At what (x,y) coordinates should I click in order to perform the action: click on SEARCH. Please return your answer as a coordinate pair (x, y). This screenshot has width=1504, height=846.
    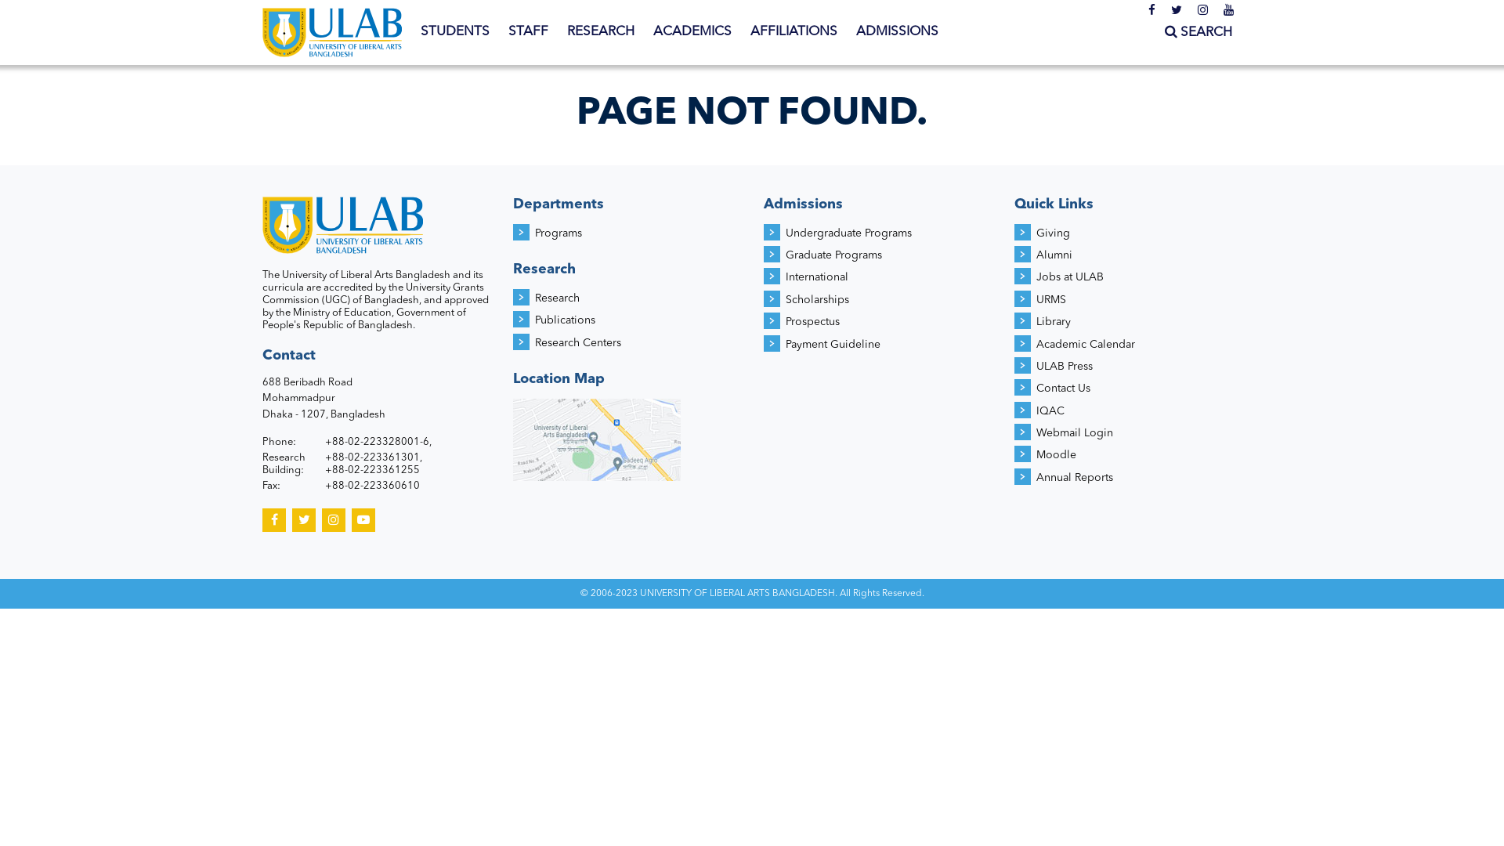
    Looking at the image, I should click on (1198, 33).